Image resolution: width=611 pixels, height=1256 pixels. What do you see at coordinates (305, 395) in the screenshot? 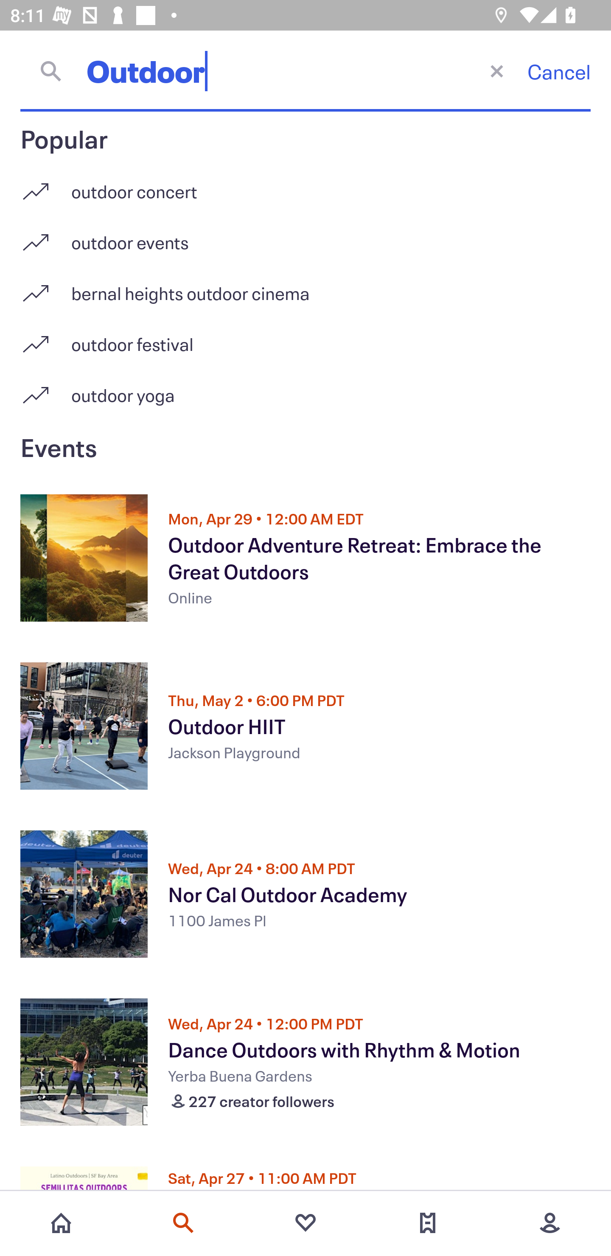
I see `outdoor yoga` at bounding box center [305, 395].